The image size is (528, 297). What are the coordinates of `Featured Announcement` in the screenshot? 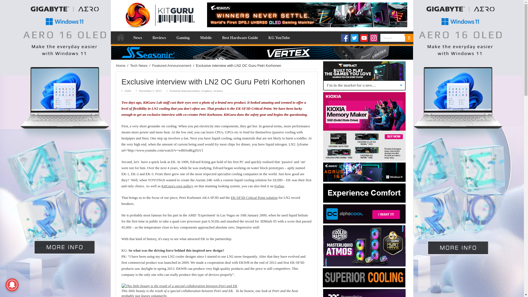 It's located at (172, 65).